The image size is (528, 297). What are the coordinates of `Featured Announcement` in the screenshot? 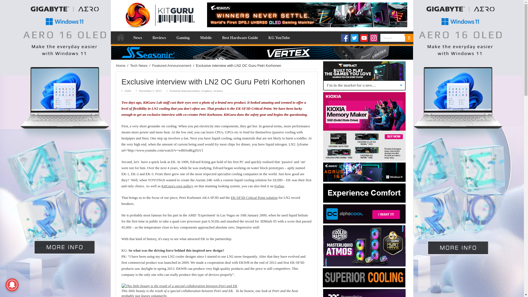 It's located at (172, 65).